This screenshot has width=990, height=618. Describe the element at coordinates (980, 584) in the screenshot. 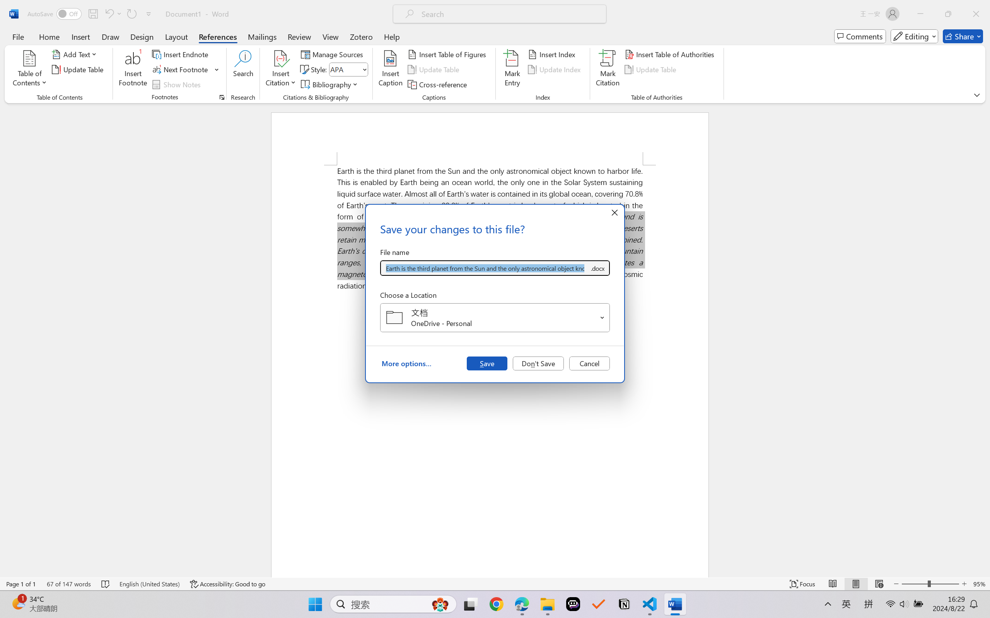

I see `Zoom 95%` at that location.